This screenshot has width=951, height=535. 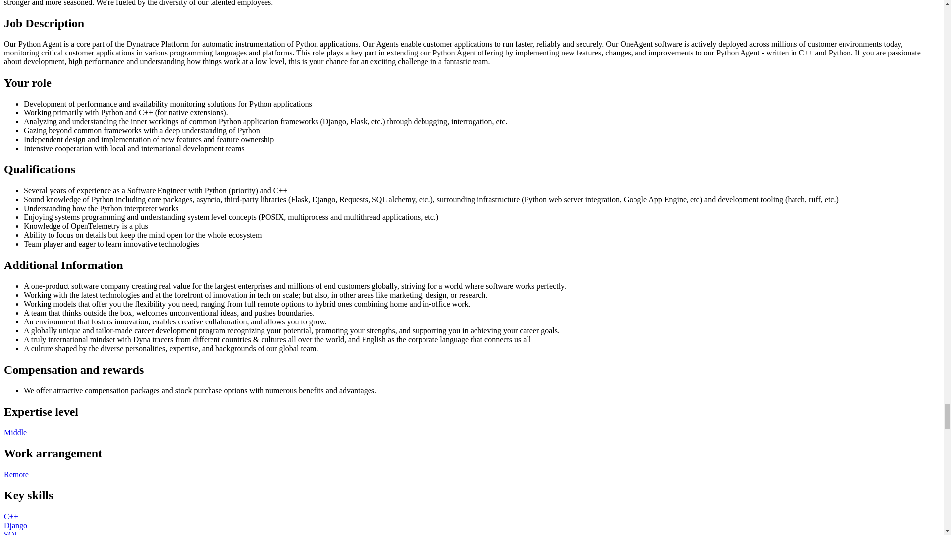 What do you see at coordinates (16, 474) in the screenshot?
I see `Remote` at bounding box center [16, 474].